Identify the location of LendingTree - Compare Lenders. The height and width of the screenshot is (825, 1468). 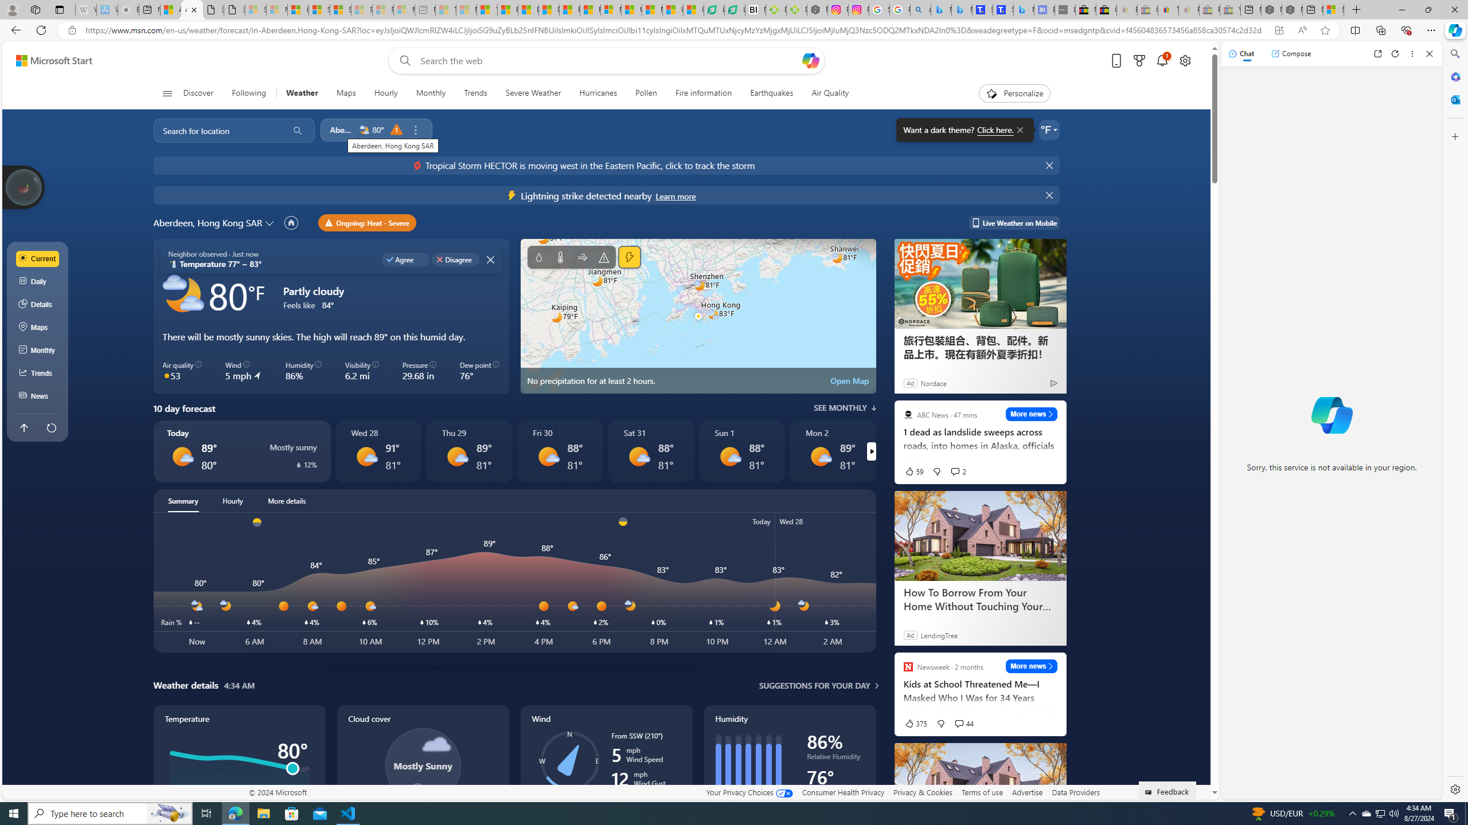
(735, 10).